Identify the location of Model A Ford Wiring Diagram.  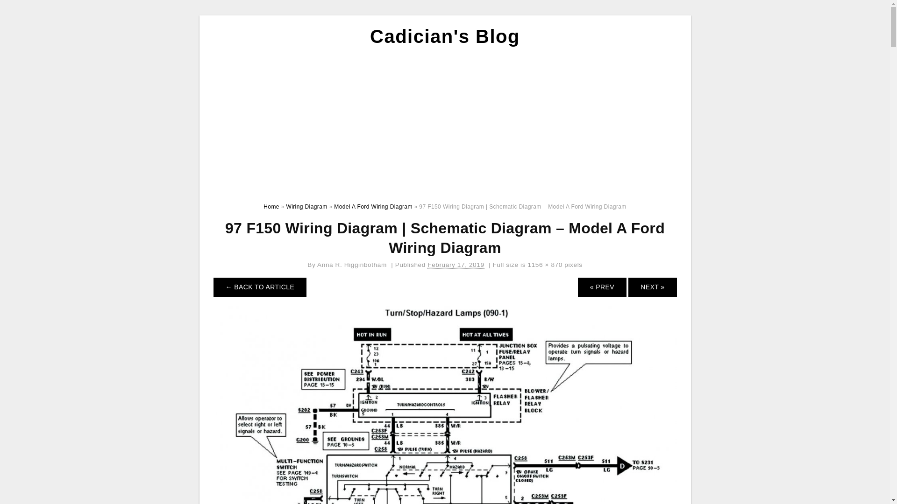
(373, 207).